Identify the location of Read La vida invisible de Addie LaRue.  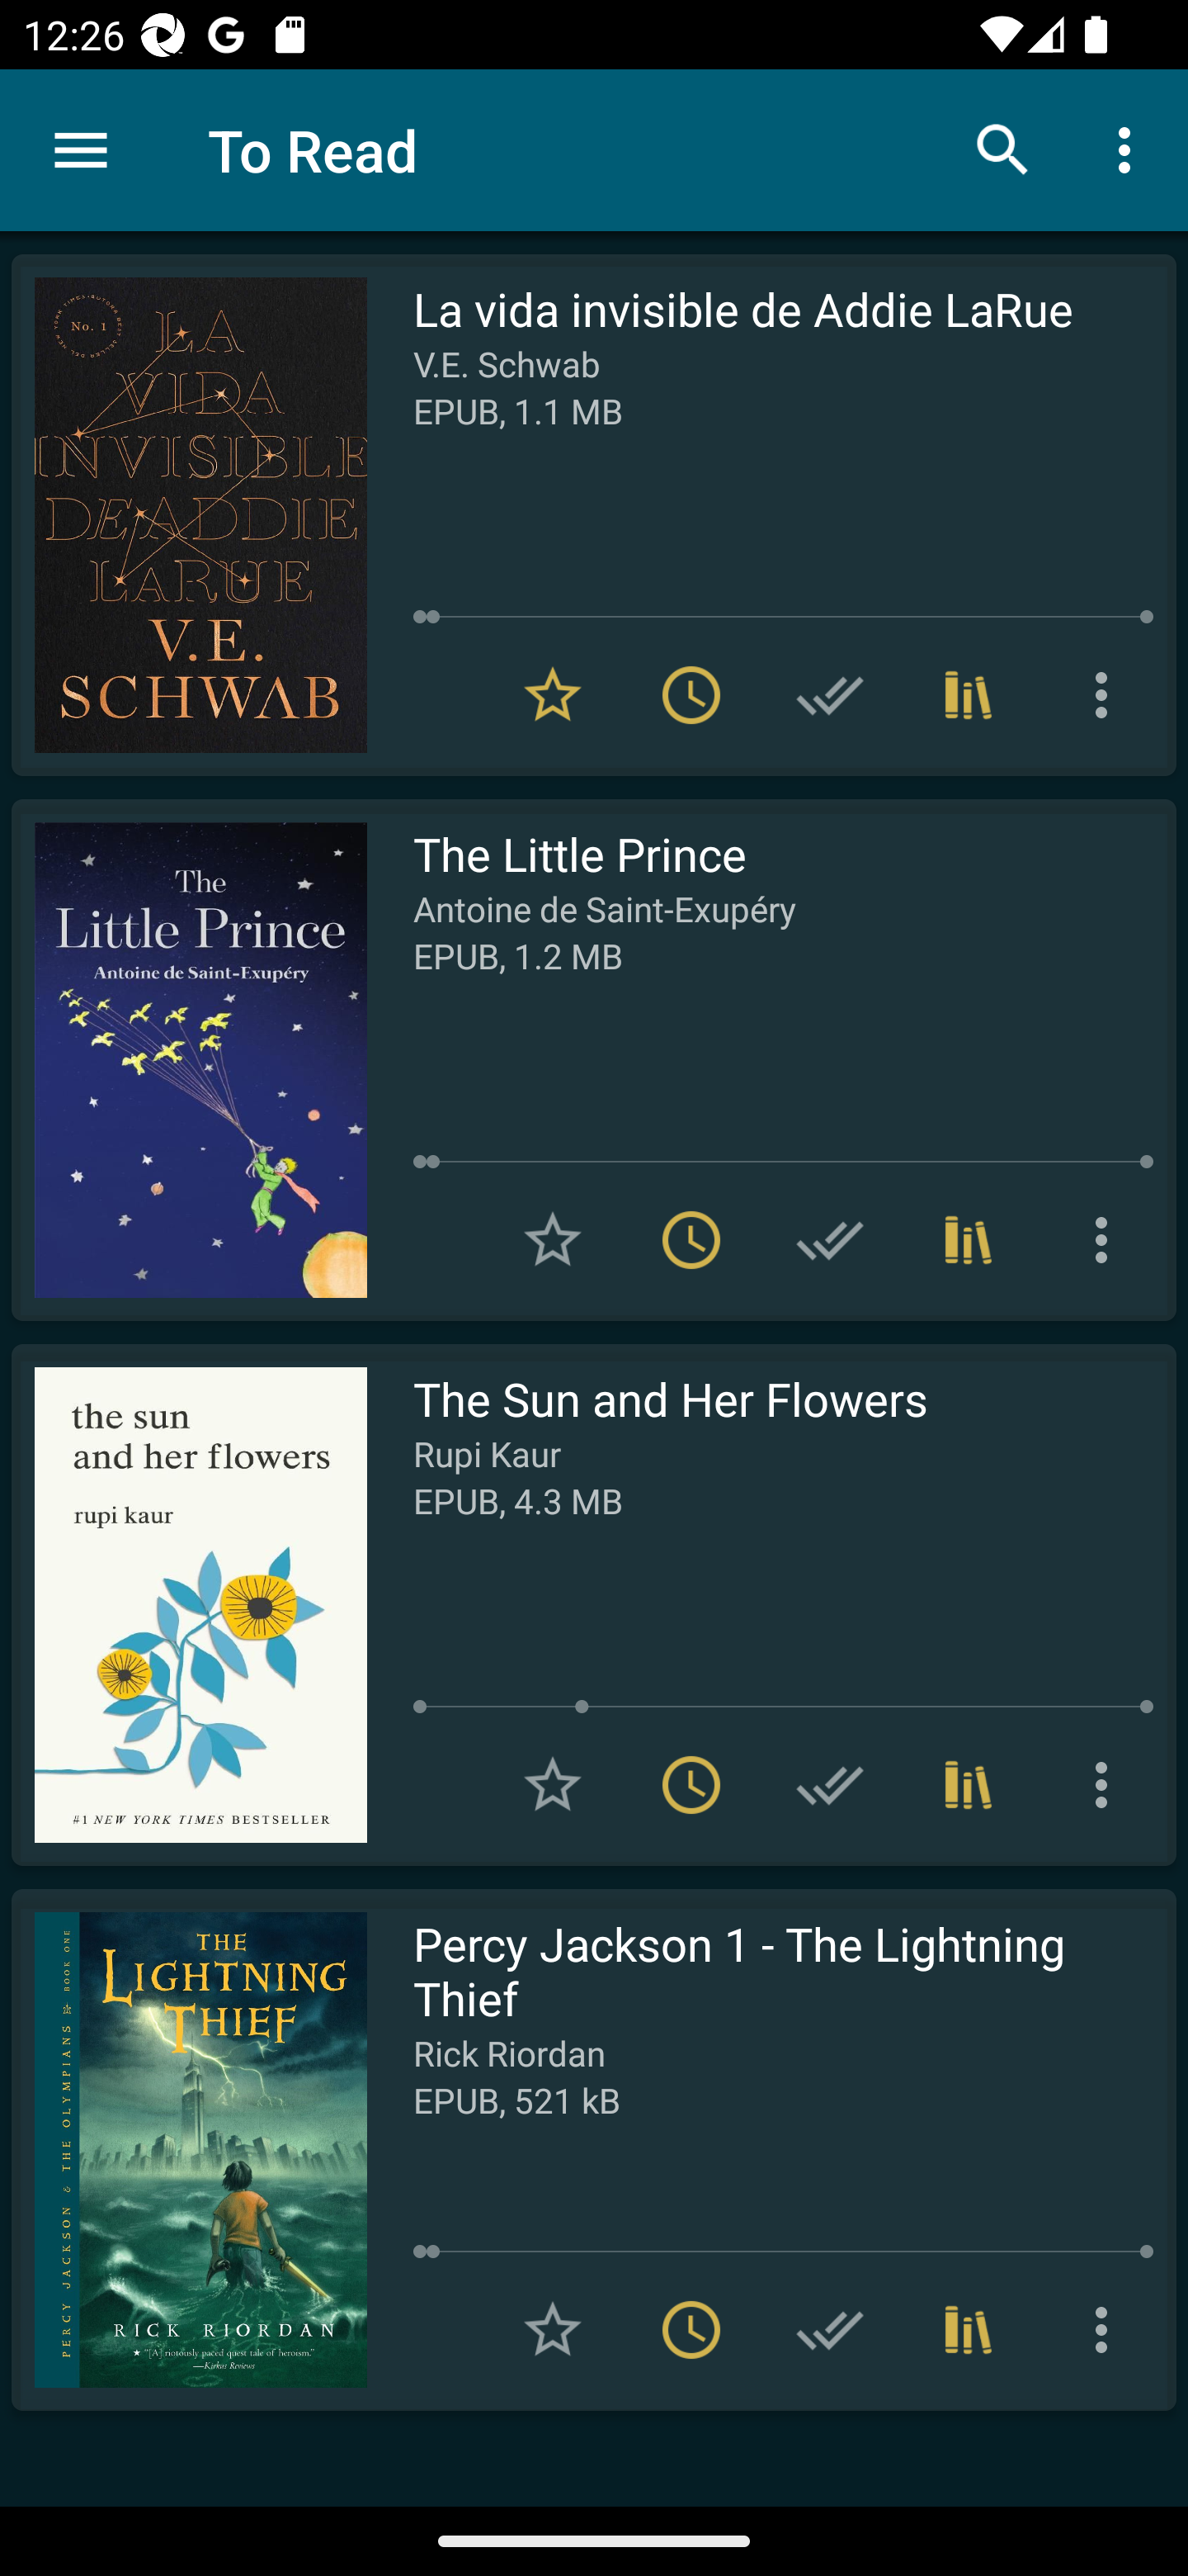
(189, 515).